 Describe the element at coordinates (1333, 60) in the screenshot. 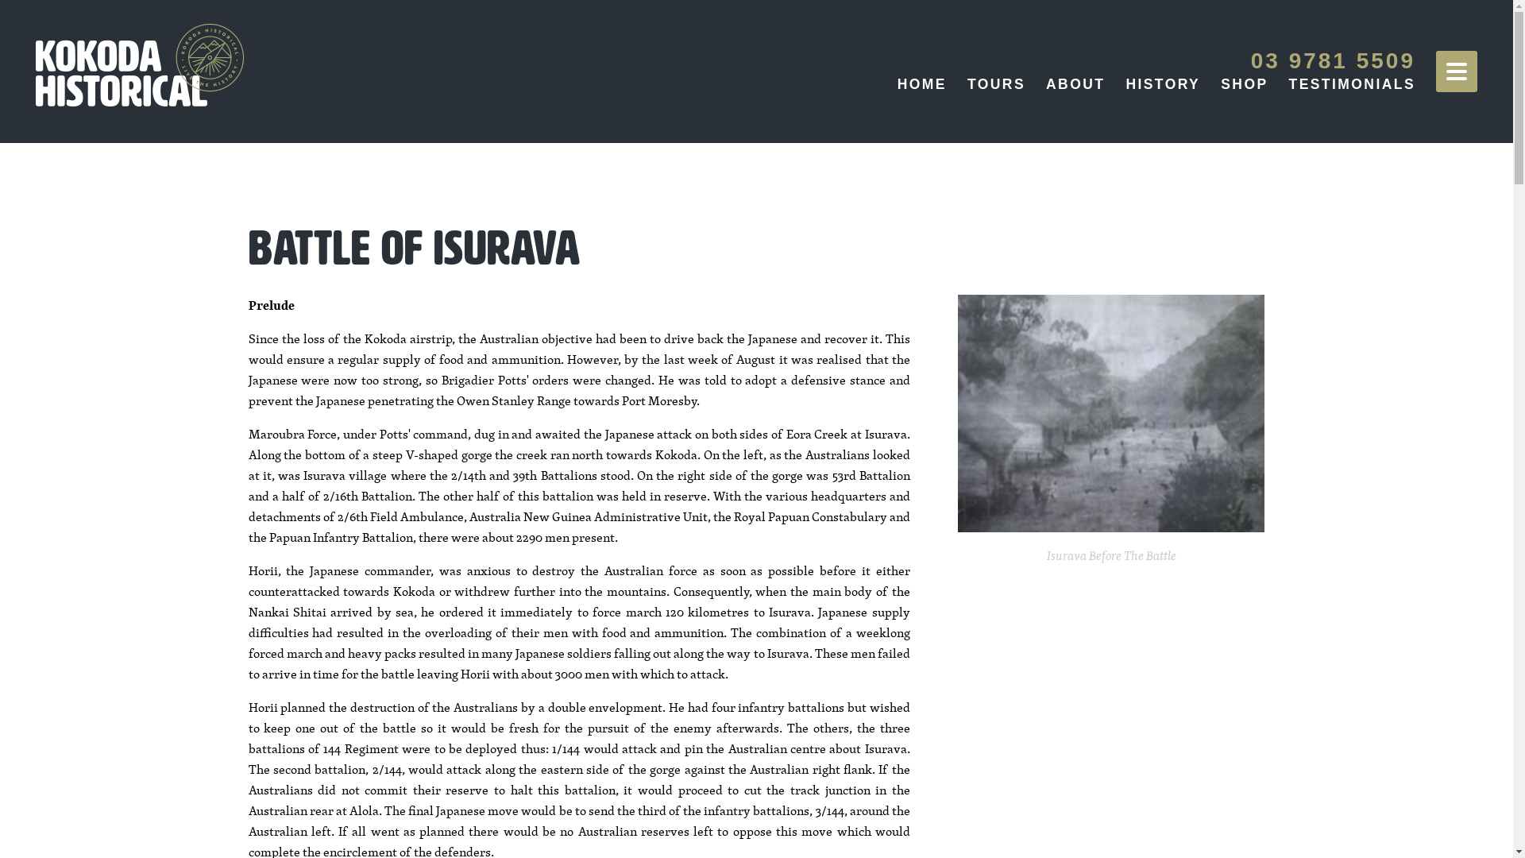

I see `03 9781 5509` at that location.